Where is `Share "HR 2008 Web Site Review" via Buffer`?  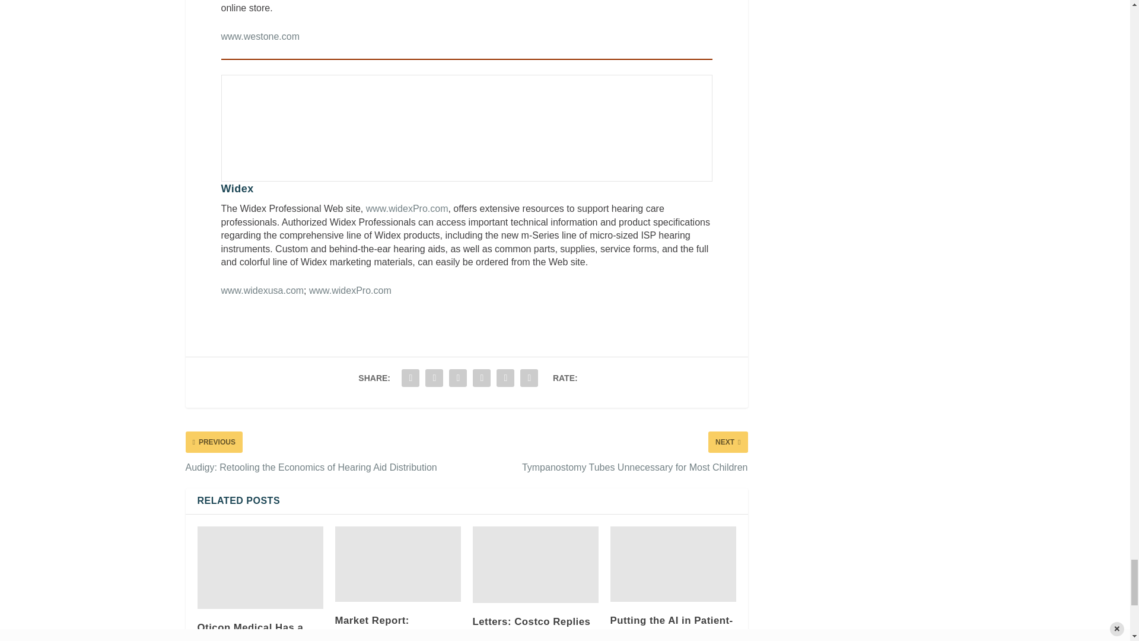 Share "HR 2008 Web Site Review" via Buffer is located at coordinates (481, 377).